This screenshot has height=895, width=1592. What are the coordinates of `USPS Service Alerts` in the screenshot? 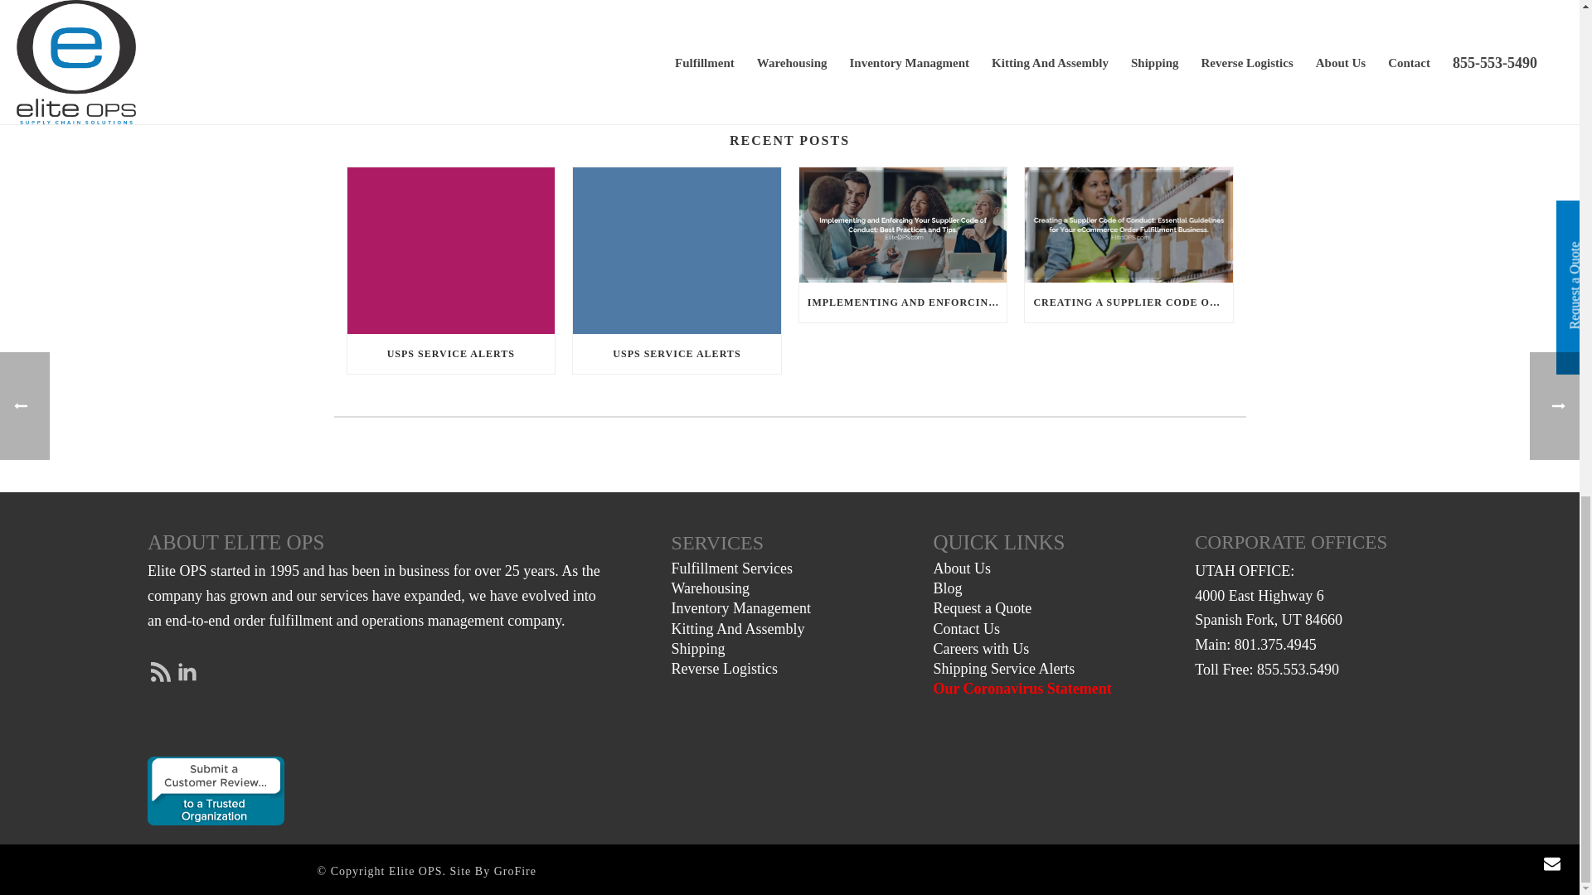 It's located at (677, 250).